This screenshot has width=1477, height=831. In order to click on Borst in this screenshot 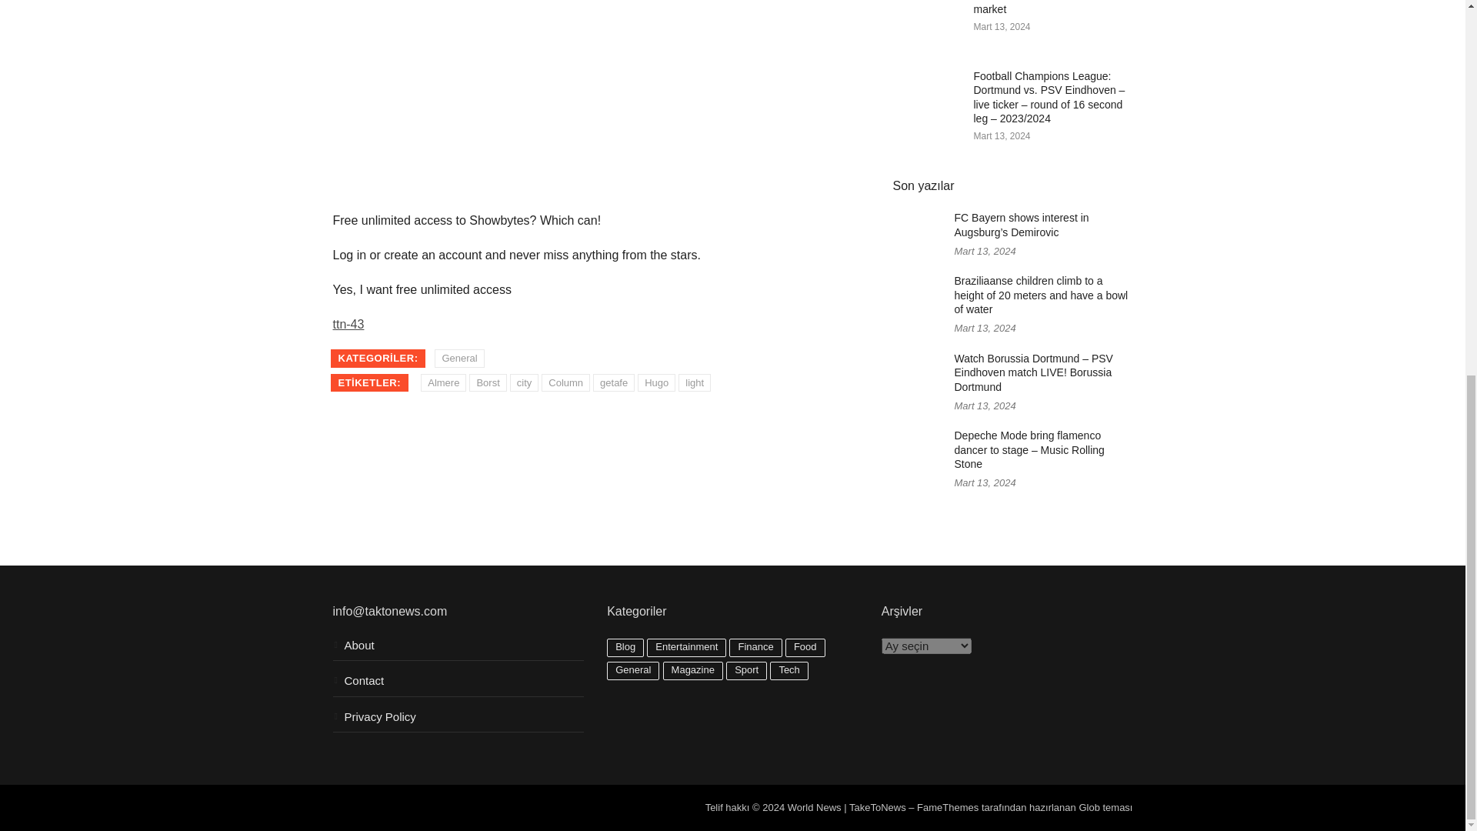, I will do `click(488, 383)`.